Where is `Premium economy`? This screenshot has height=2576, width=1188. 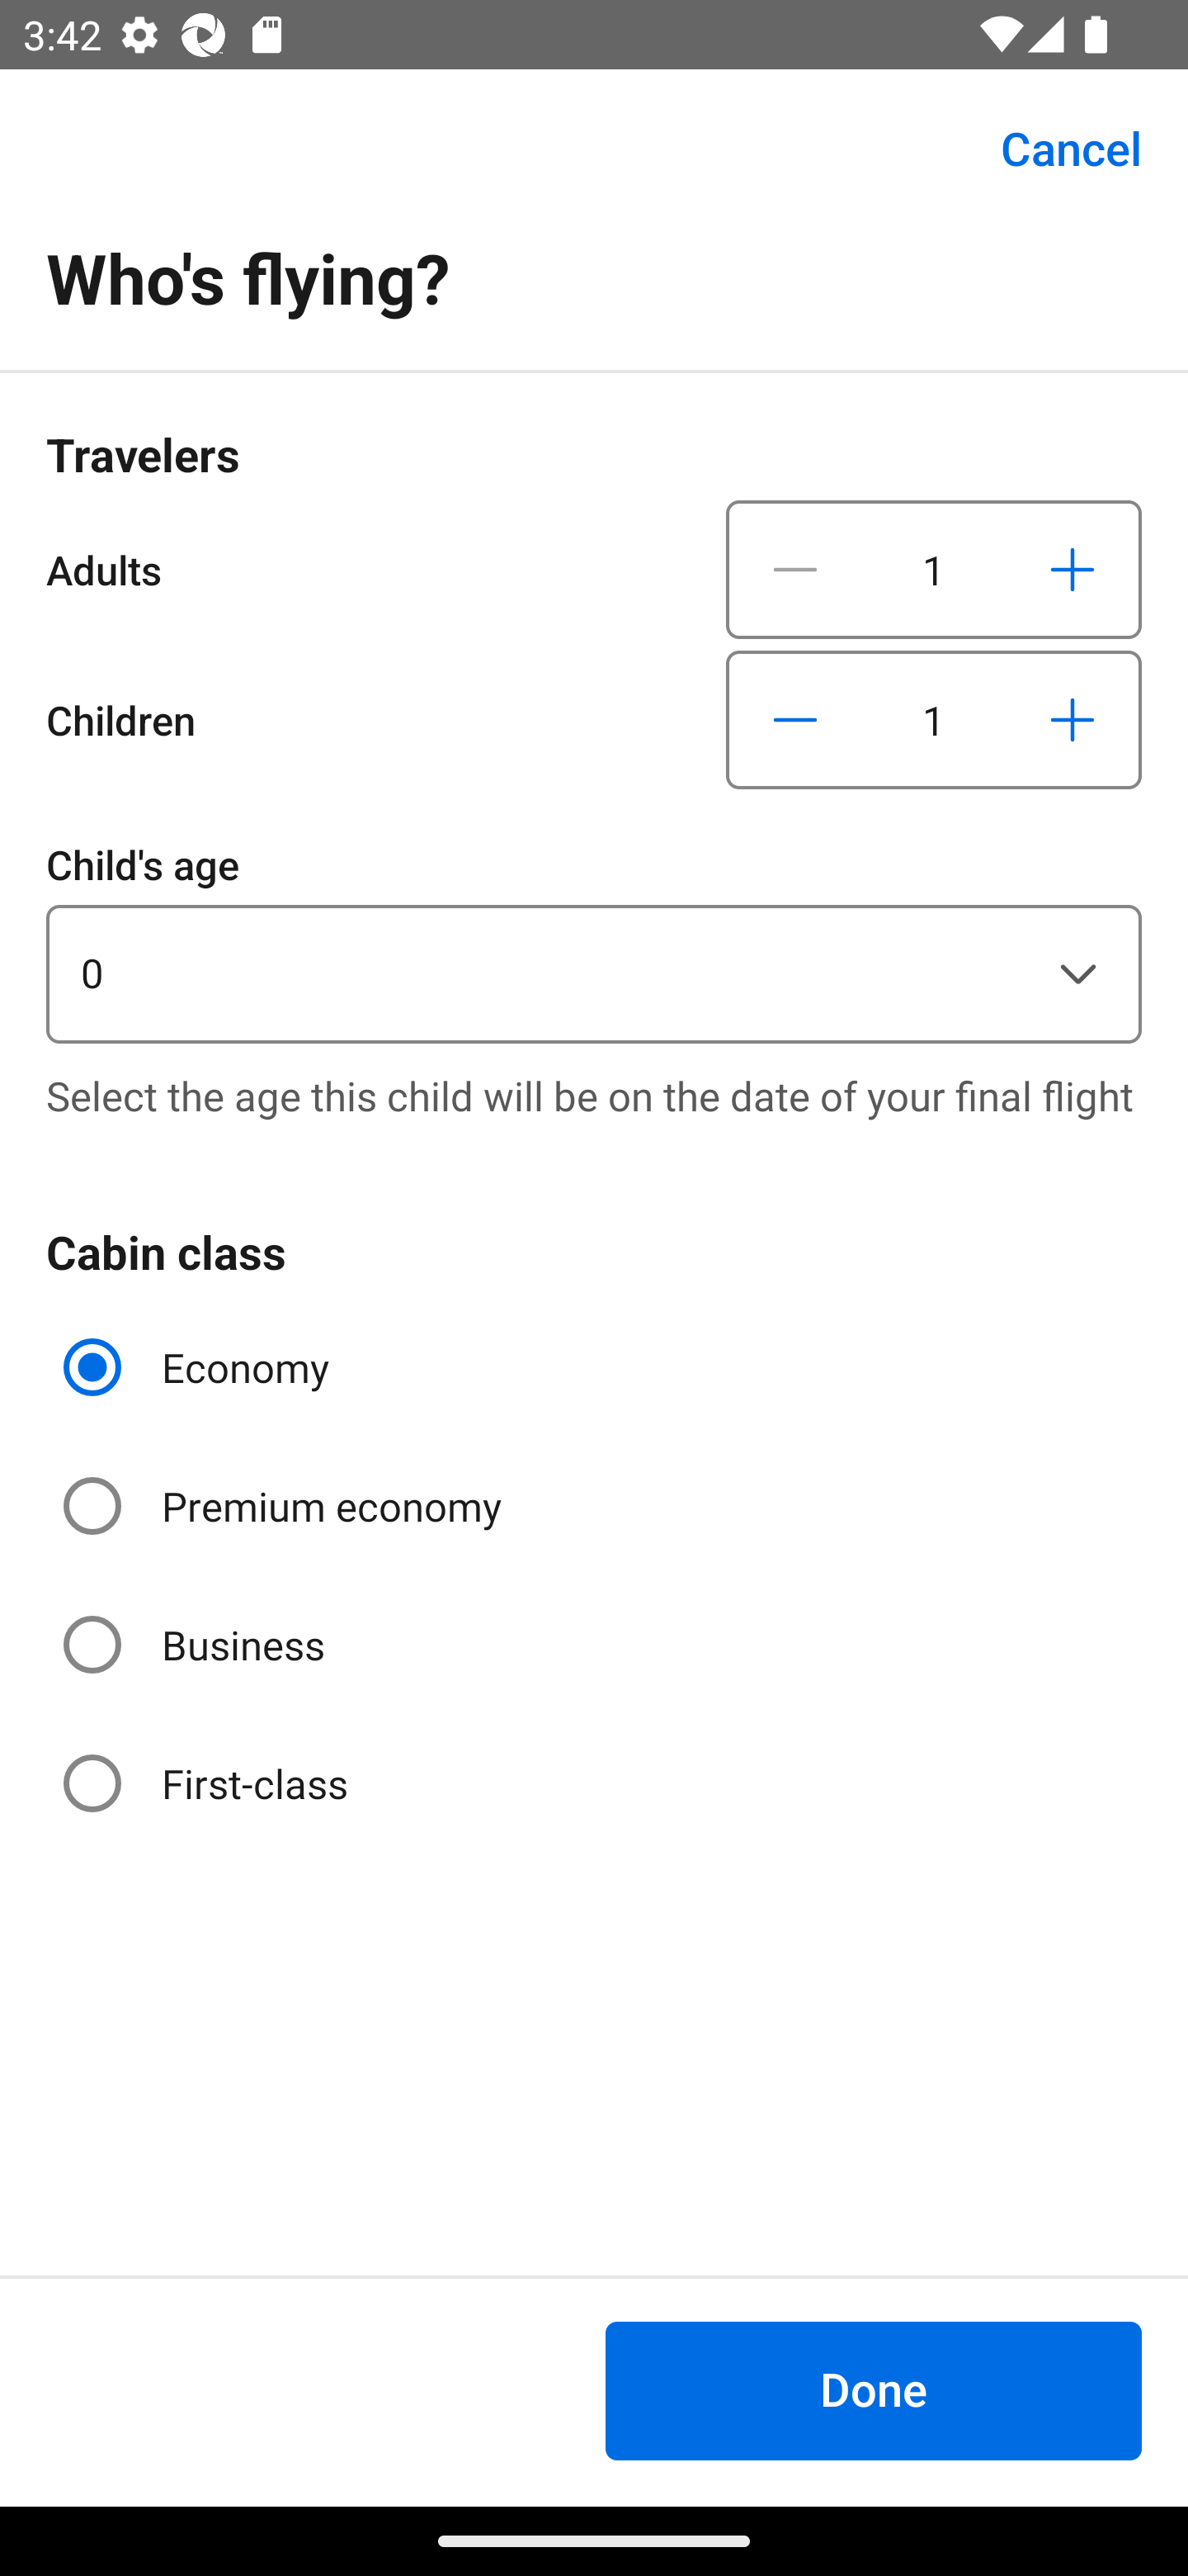 Premium economy is located at coordinates (285, 1506).